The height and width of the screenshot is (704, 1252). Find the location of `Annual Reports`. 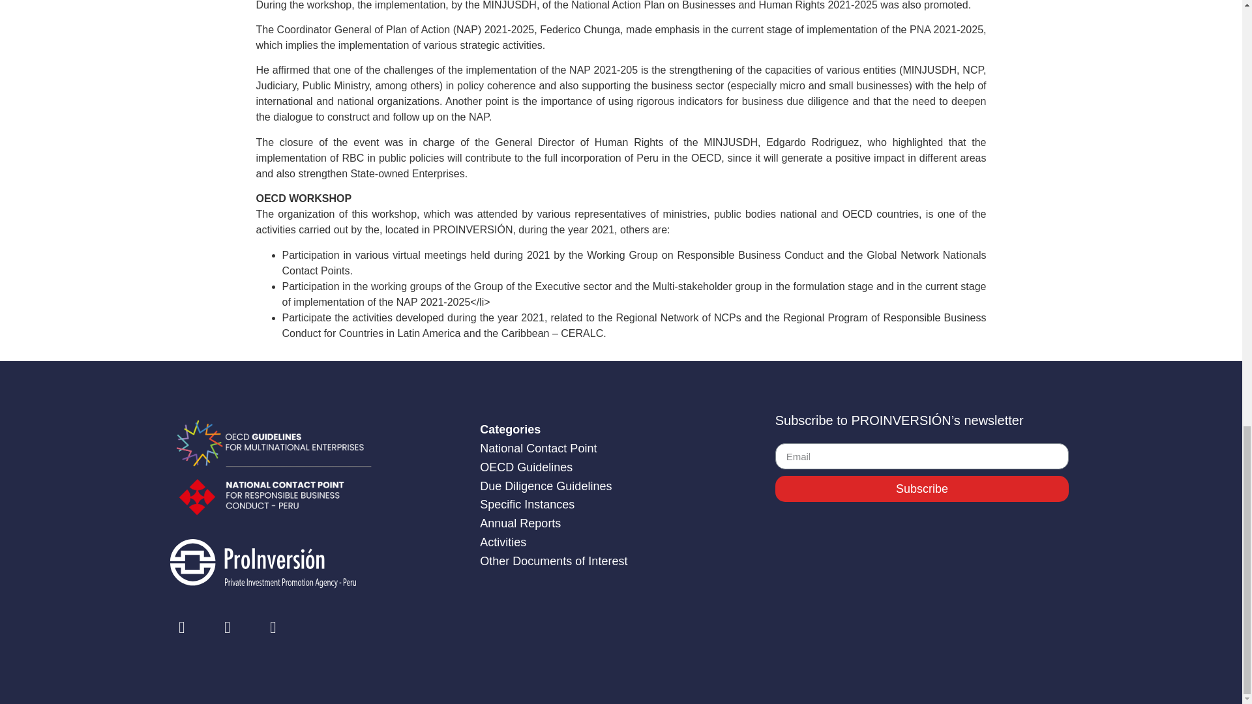

Annual Reports is located at coordinates (520, 523).